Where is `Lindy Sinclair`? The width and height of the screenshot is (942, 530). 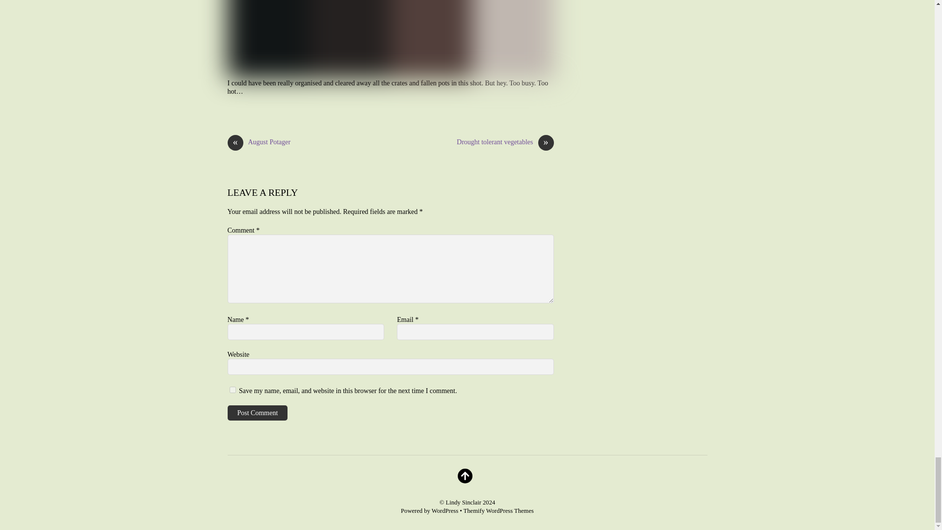
Lindy Sinclair is located at coordinates (463, 503).